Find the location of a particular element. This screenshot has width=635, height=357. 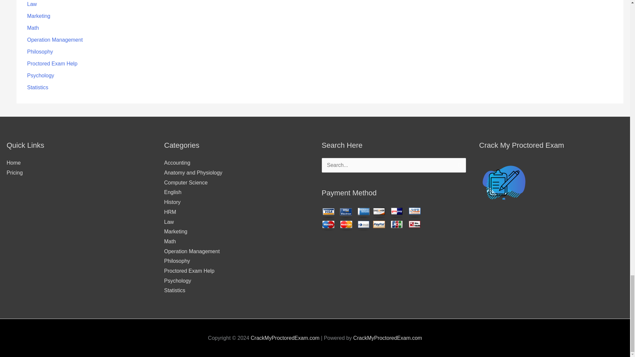

Proctored Exam Help is located at coordinates (52, 63).